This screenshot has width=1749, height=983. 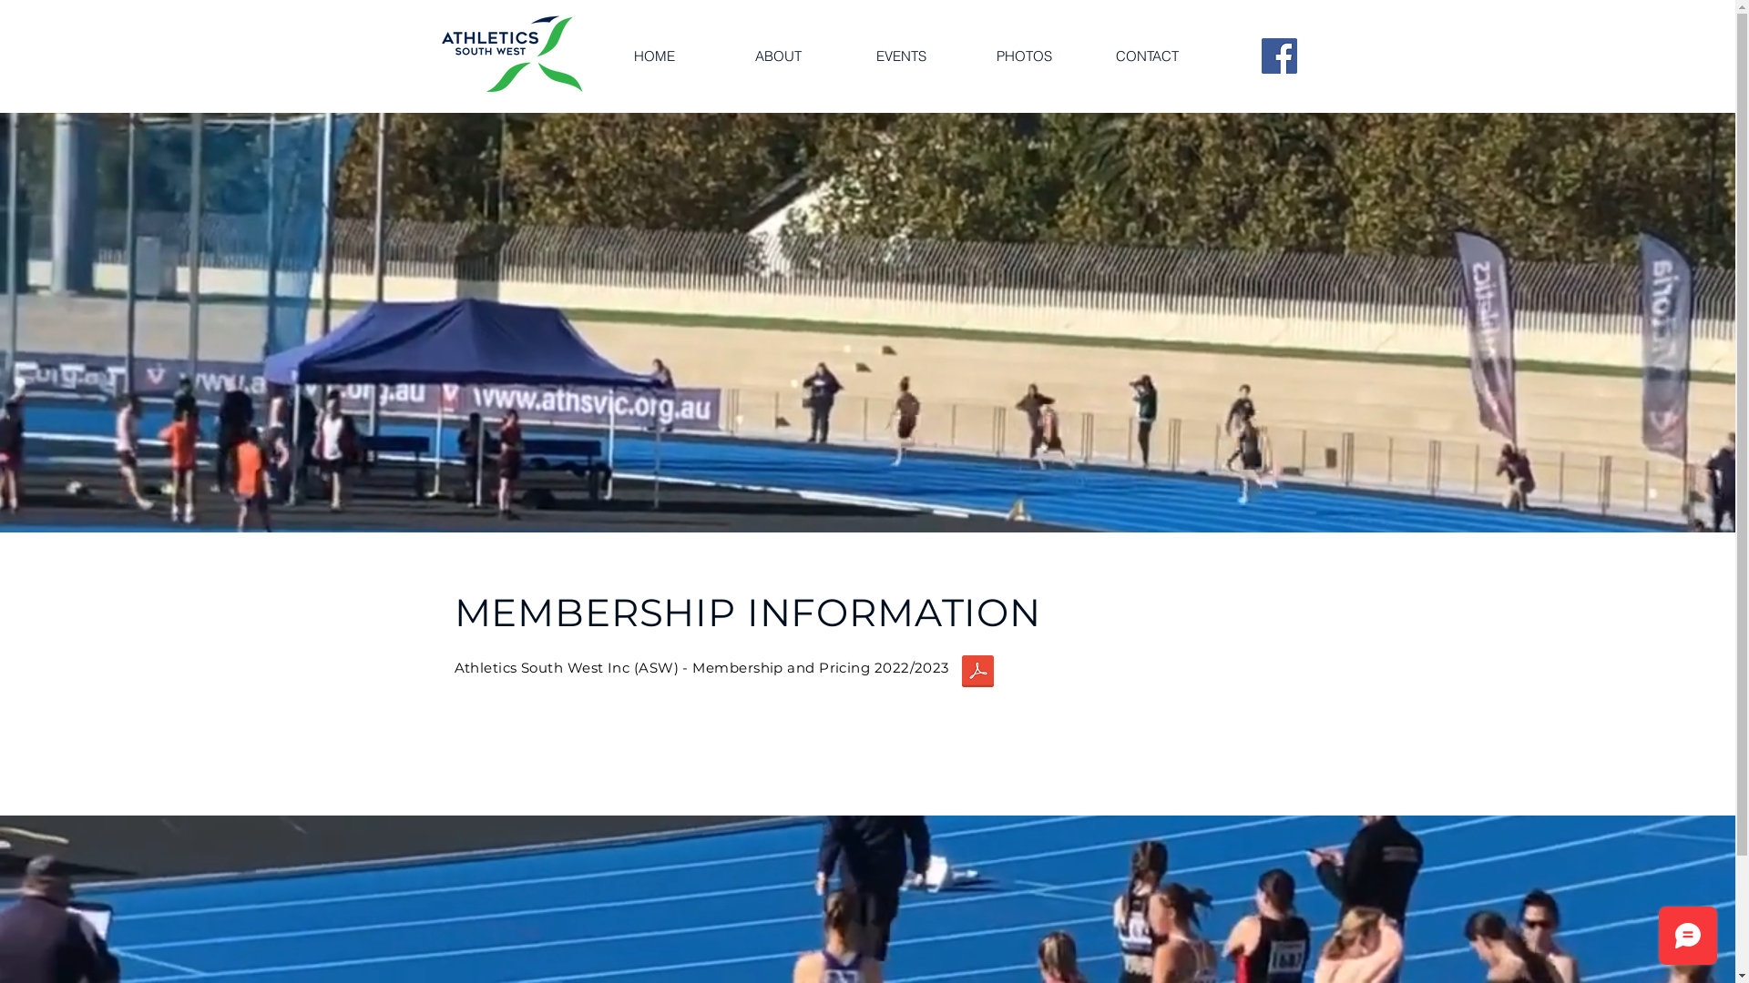 I want to click on ABOUT, so click(x=778, y=56).